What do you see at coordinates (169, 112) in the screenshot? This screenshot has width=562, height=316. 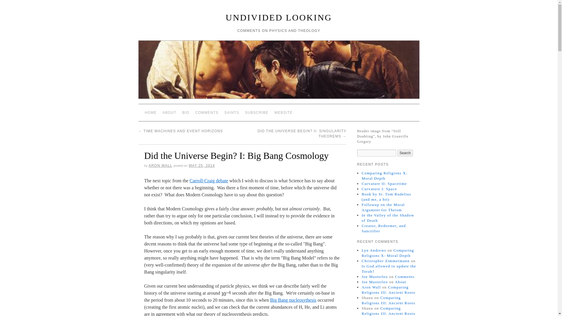 I see `ABOUT` at bounding box center [169, 112].